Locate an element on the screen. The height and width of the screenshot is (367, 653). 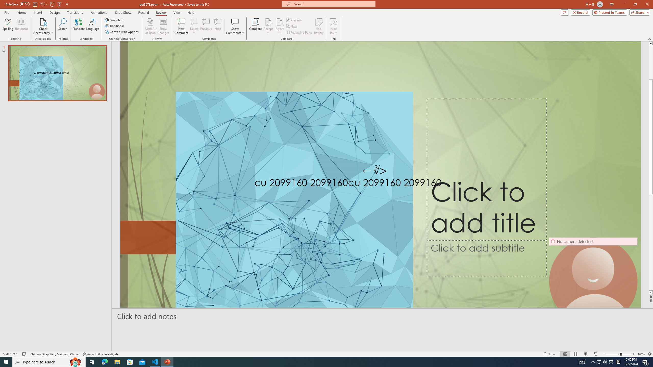
Normal is located at coordinates (565, 354).